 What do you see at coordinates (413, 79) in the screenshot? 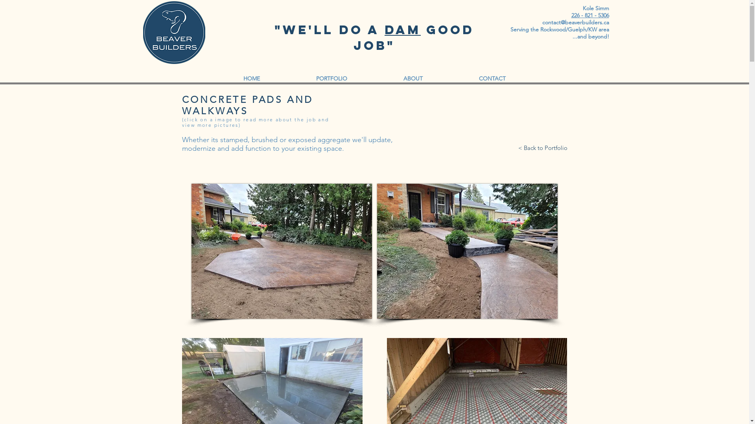
I see `ABOUT` at bounding box center [413, 79].